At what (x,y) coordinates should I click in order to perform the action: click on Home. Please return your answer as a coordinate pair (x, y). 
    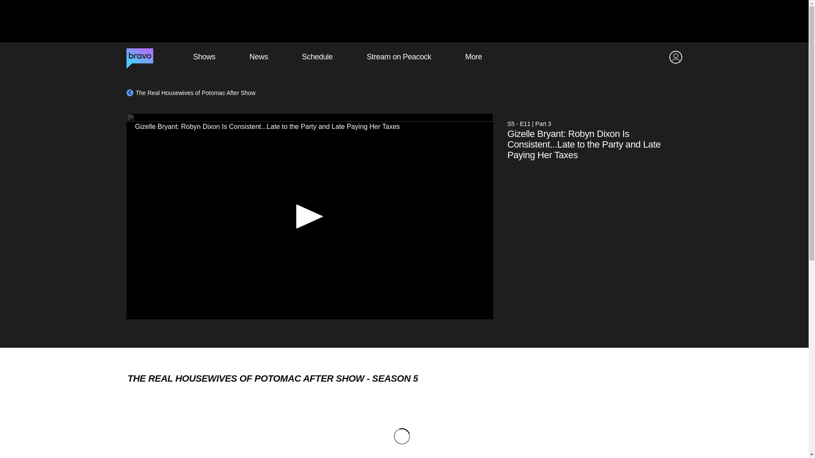
    Looking at the image, I should click on (139, 57).